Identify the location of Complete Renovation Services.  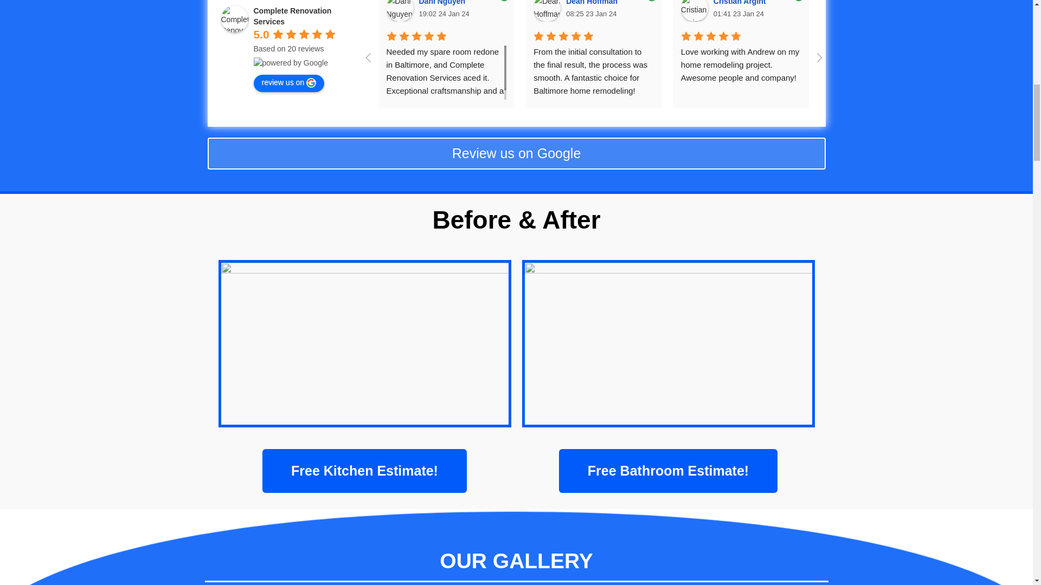
(234, 18).